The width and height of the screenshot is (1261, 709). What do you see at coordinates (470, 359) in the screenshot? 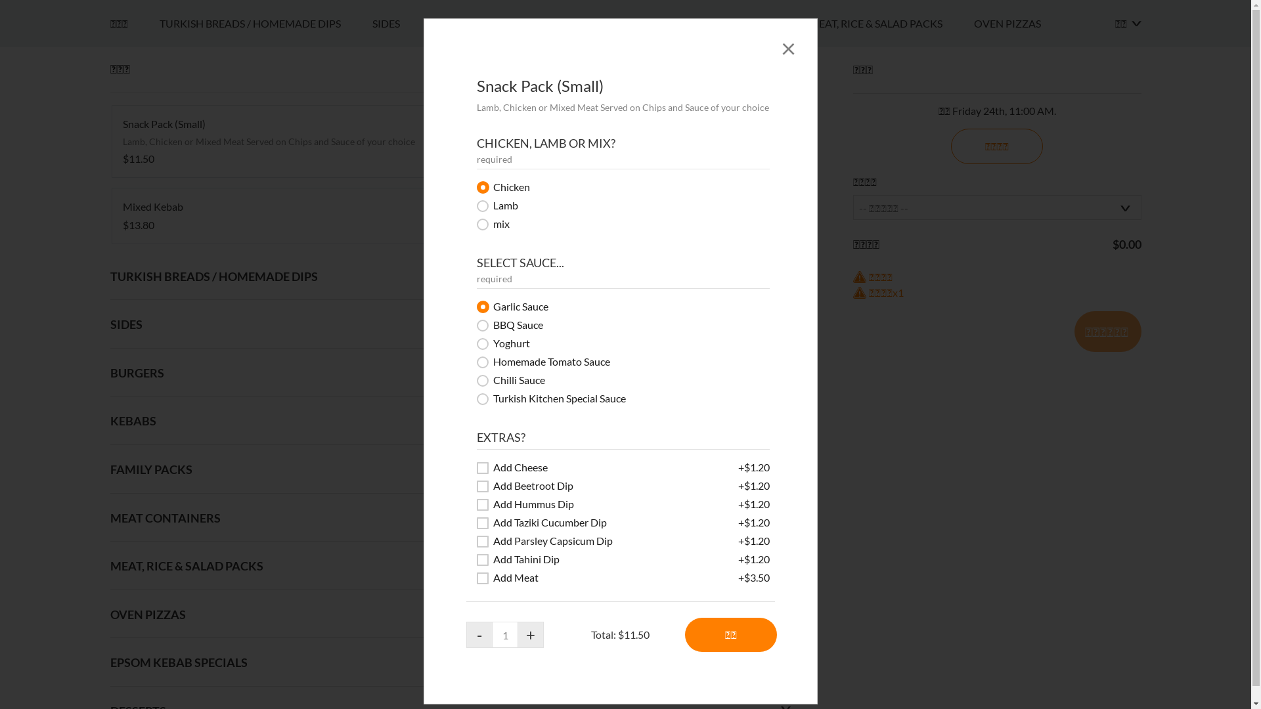
I see `BURGERS` at bounding box center [470, 359].